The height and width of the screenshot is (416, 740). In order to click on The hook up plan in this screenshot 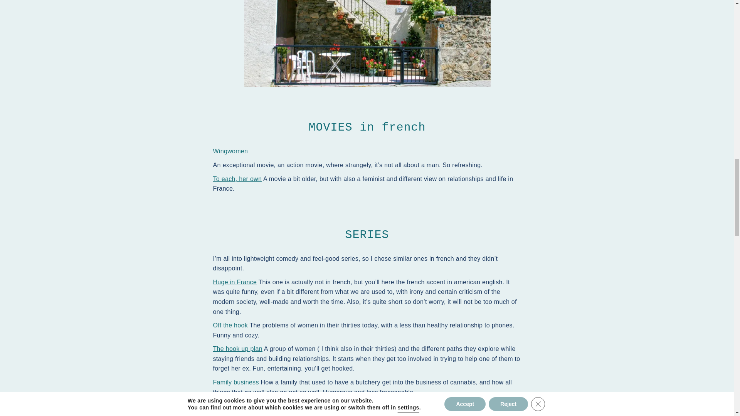, I will do `click(237, 349)`.